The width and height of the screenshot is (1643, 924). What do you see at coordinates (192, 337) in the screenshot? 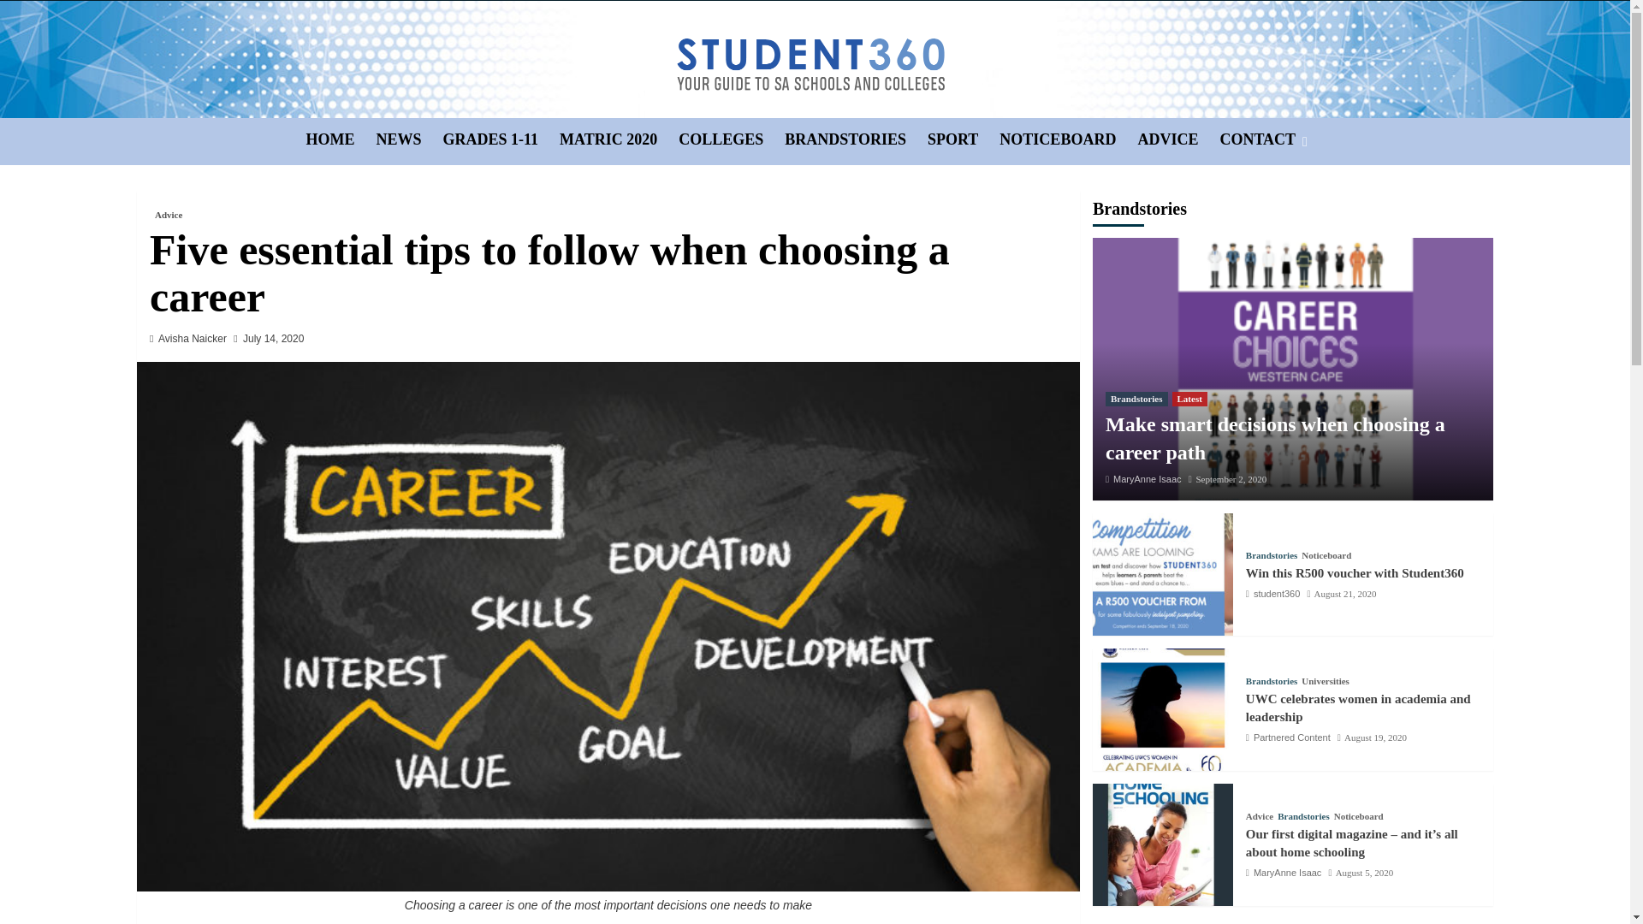
I see `Avisha Naicker` at bounding box center [192, 337].